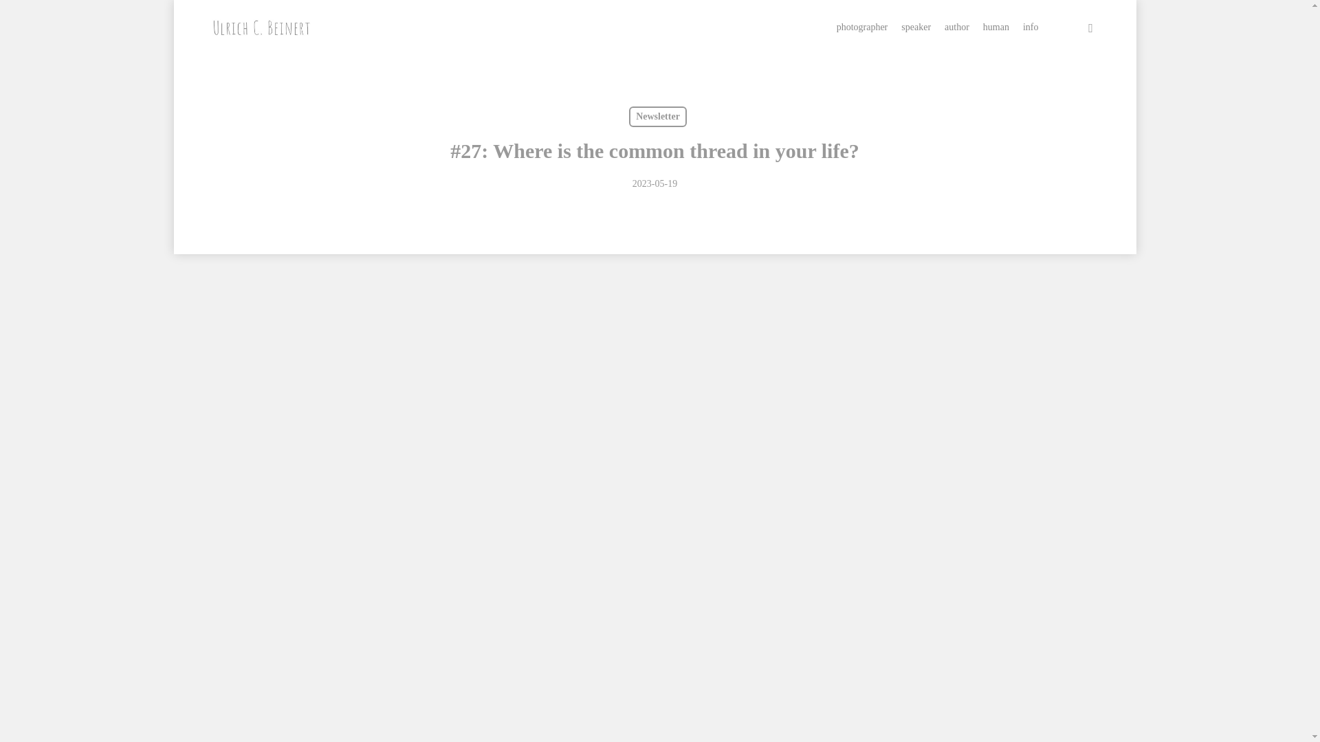 The width and height of the screenshot is (1320, 742). What do you see at coordinates (862, 27) in the screenshot?
I see `photographer` at bounding box center [862, 27].